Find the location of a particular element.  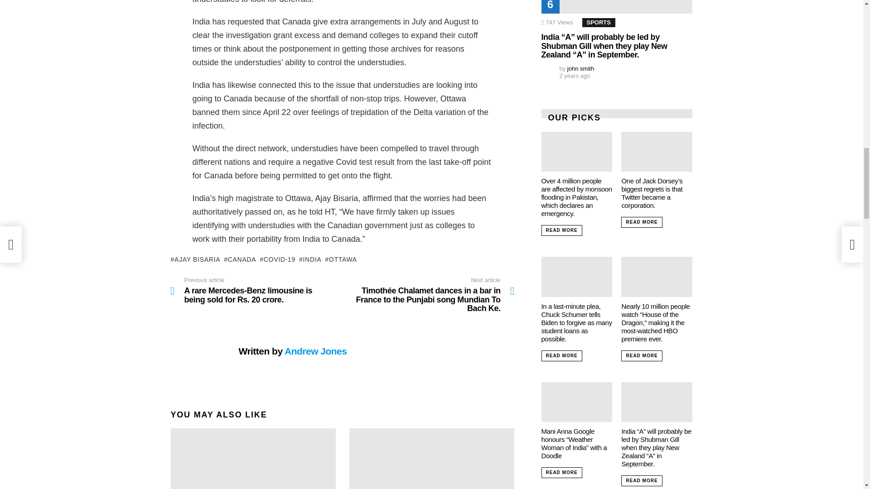

COVID-19 is located at coordinates (277, 259).